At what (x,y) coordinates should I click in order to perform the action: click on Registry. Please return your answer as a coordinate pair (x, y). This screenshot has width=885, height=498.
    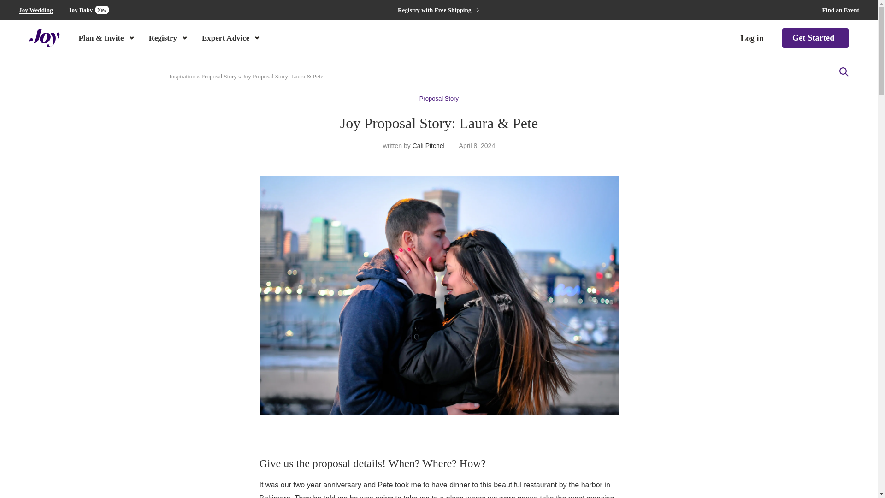
    Looking at the image, I should click on (88, 10).